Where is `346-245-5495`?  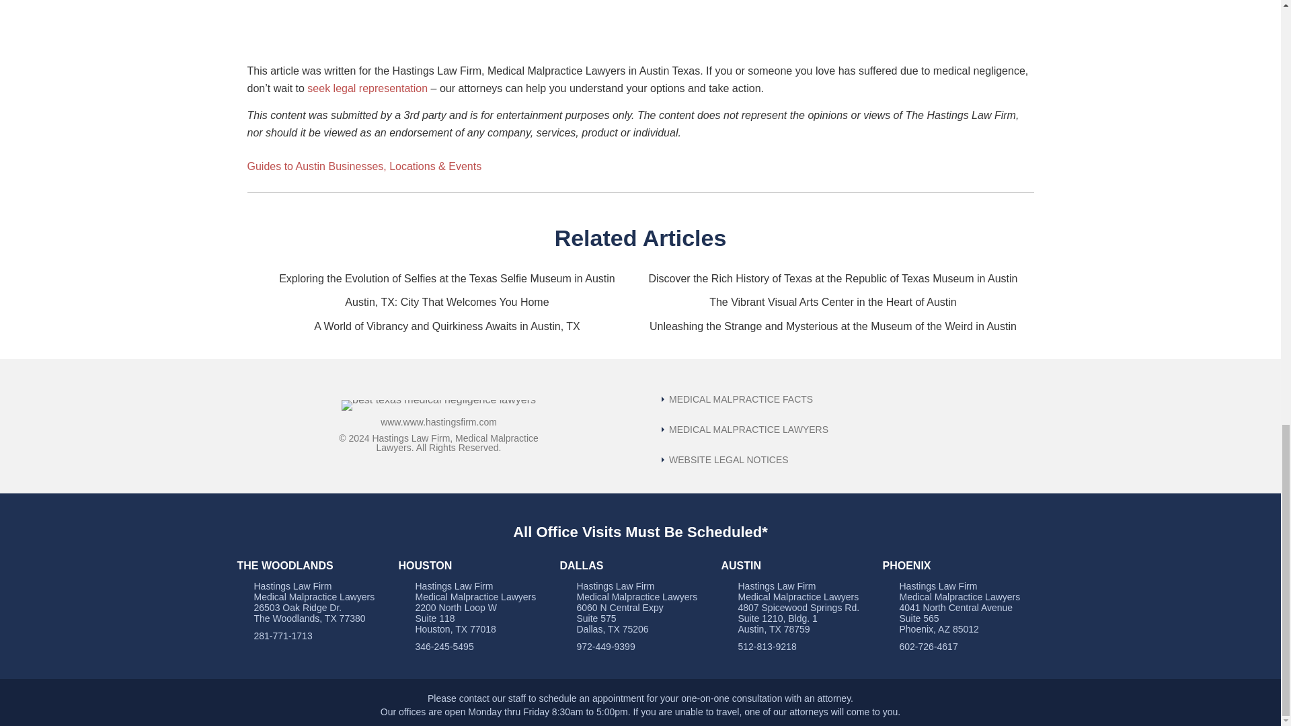 346-245-5495 is located at coordinates (444, 646).